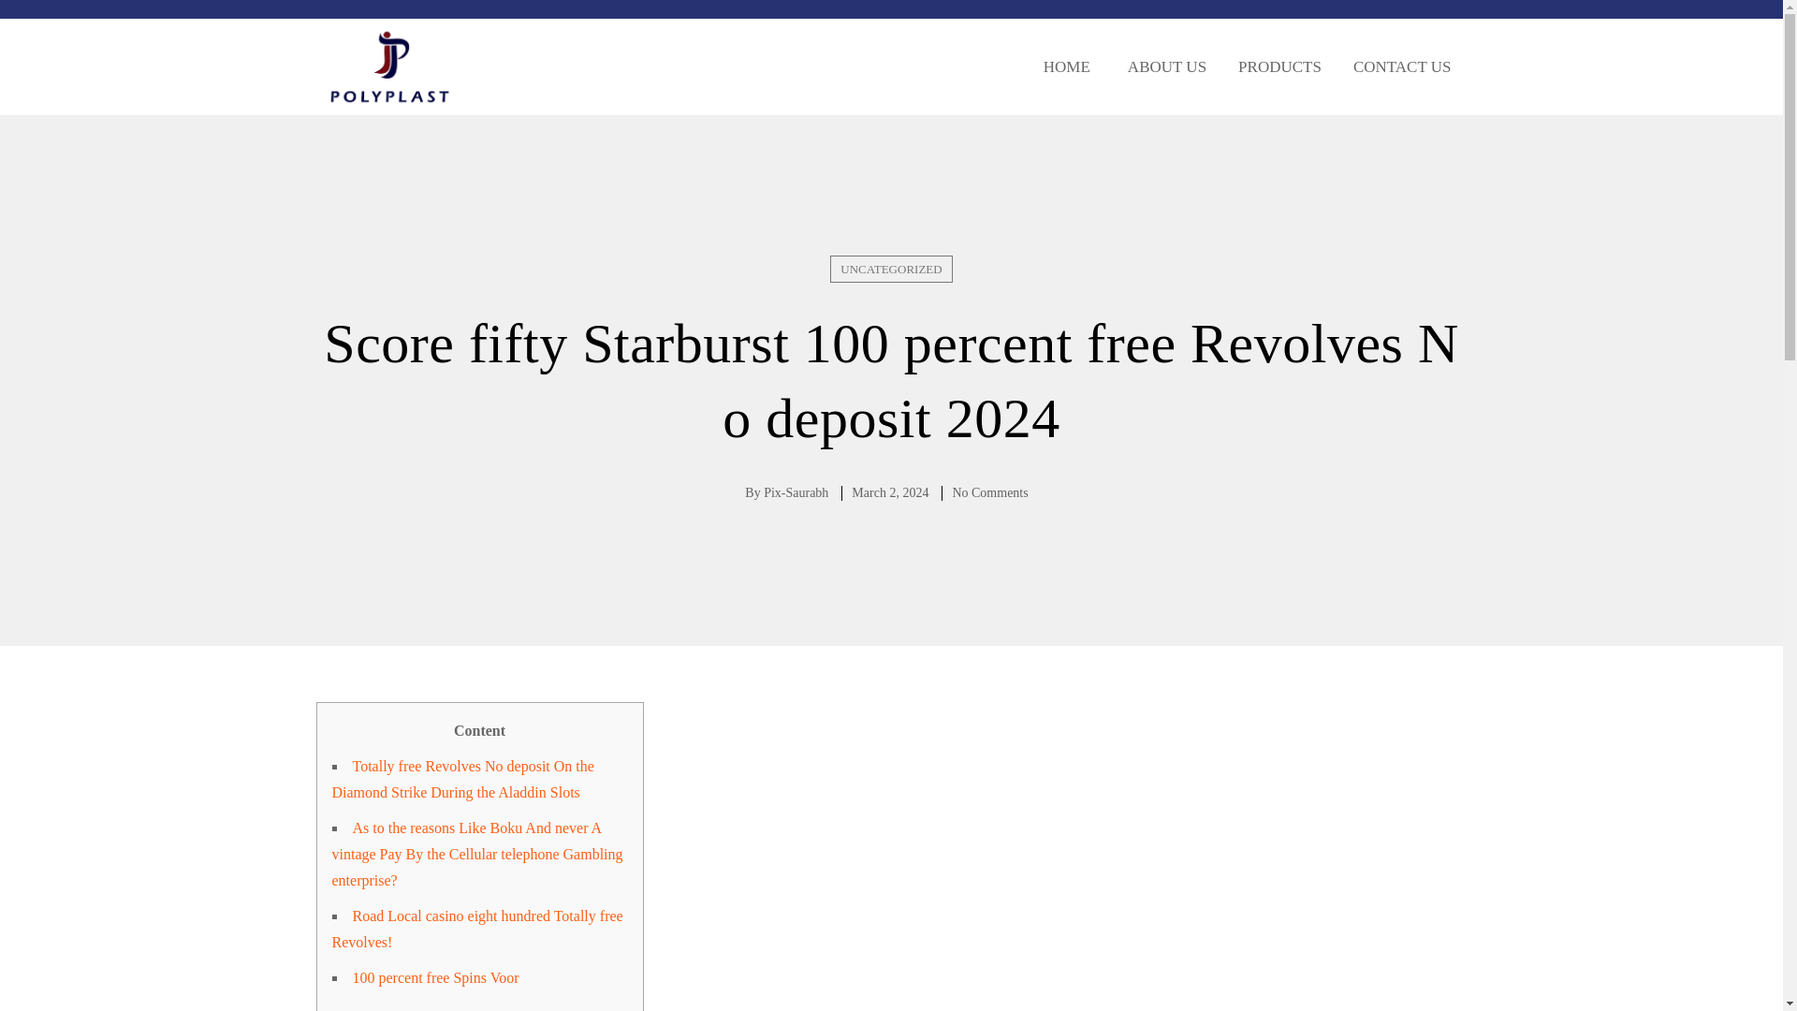  Describe the element at coordinates (1278, 66) in the screenshot. I see `PRODUCTS` at that location.